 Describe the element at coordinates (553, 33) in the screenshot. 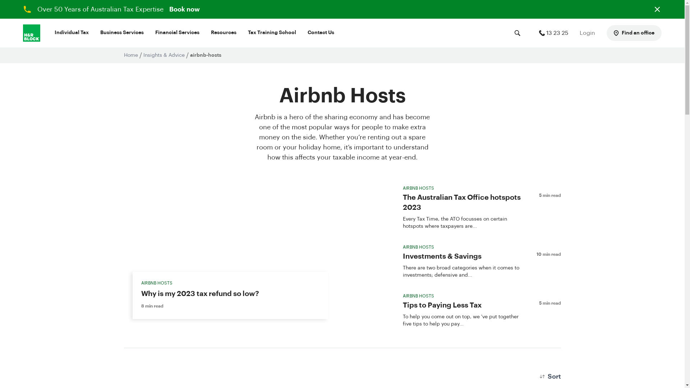

I see `13 23 25` at that location.